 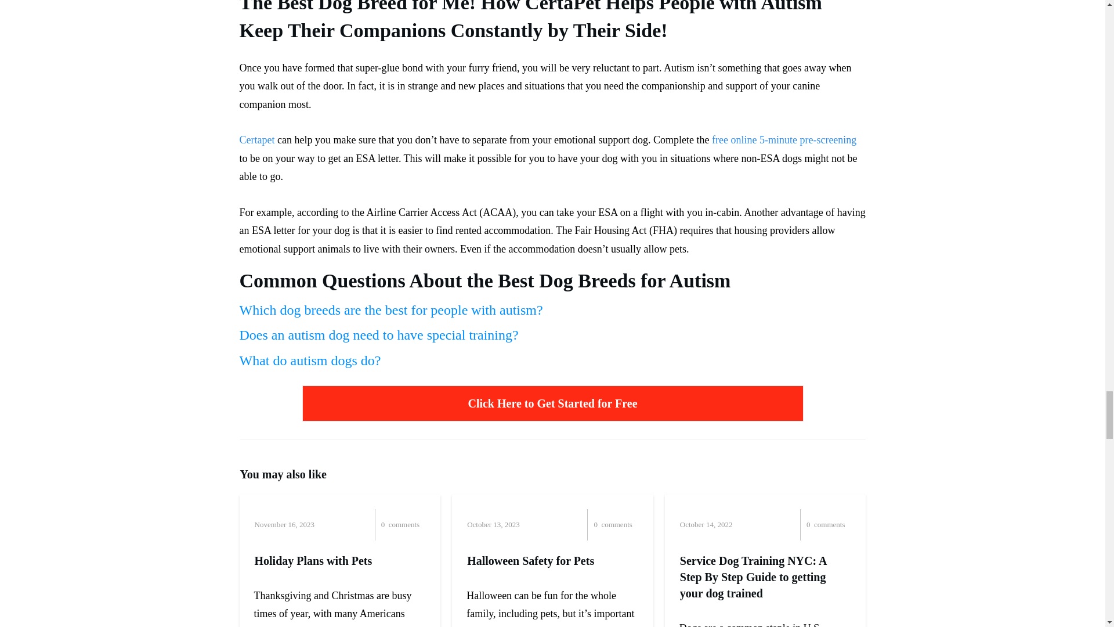 I want to click on Halloween Safety for Pets, so click(x=530, y=561).